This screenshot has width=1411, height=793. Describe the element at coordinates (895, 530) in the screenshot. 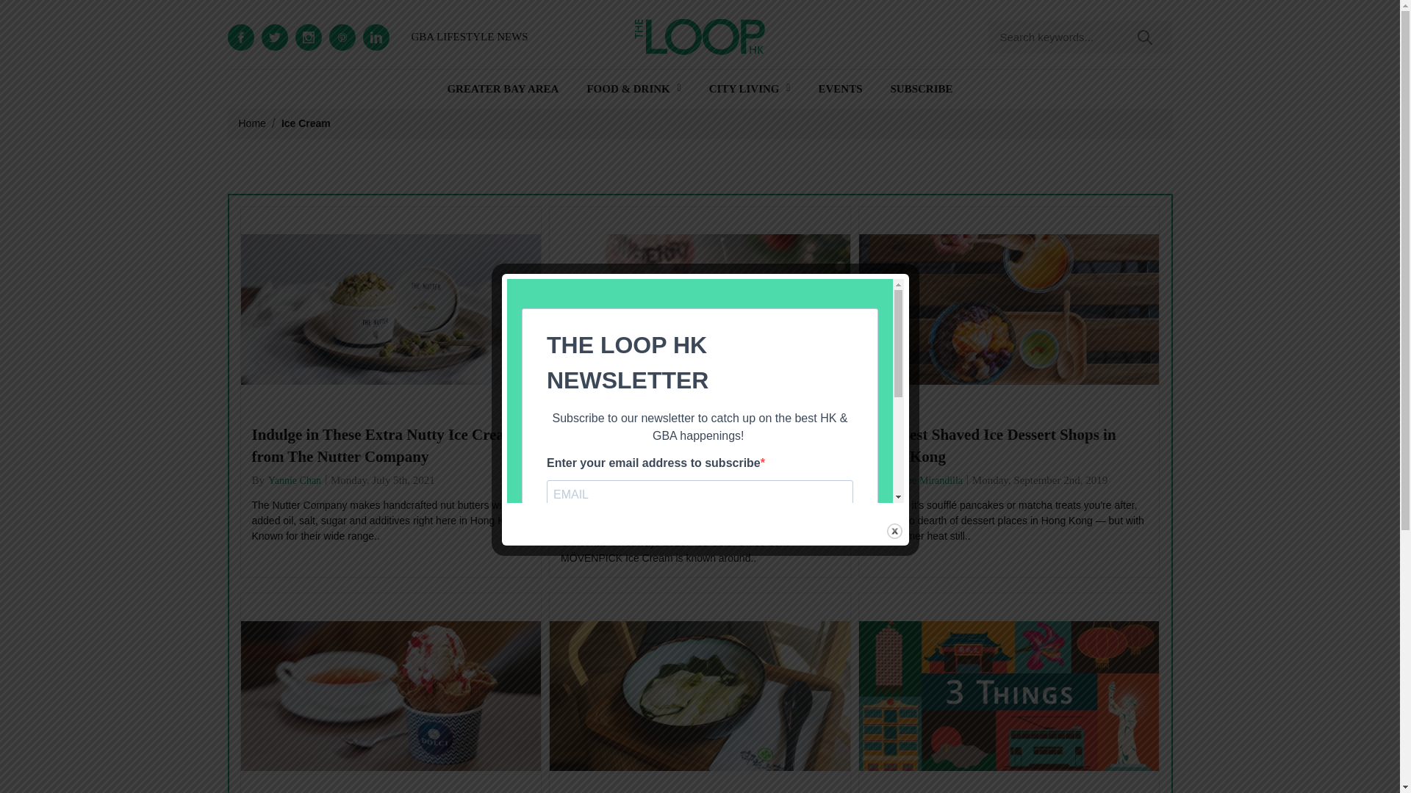

I see `Close` at that location.